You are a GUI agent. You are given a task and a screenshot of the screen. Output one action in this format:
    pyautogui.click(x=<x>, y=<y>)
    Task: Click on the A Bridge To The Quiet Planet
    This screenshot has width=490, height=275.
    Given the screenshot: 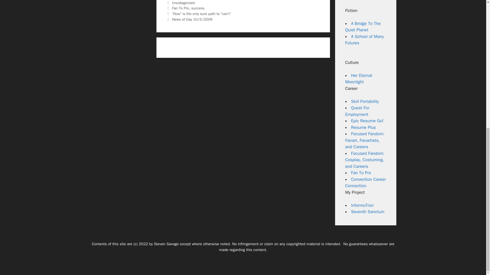 What is the action you would take?
    pyautogui.click(x=363, y=27)
    